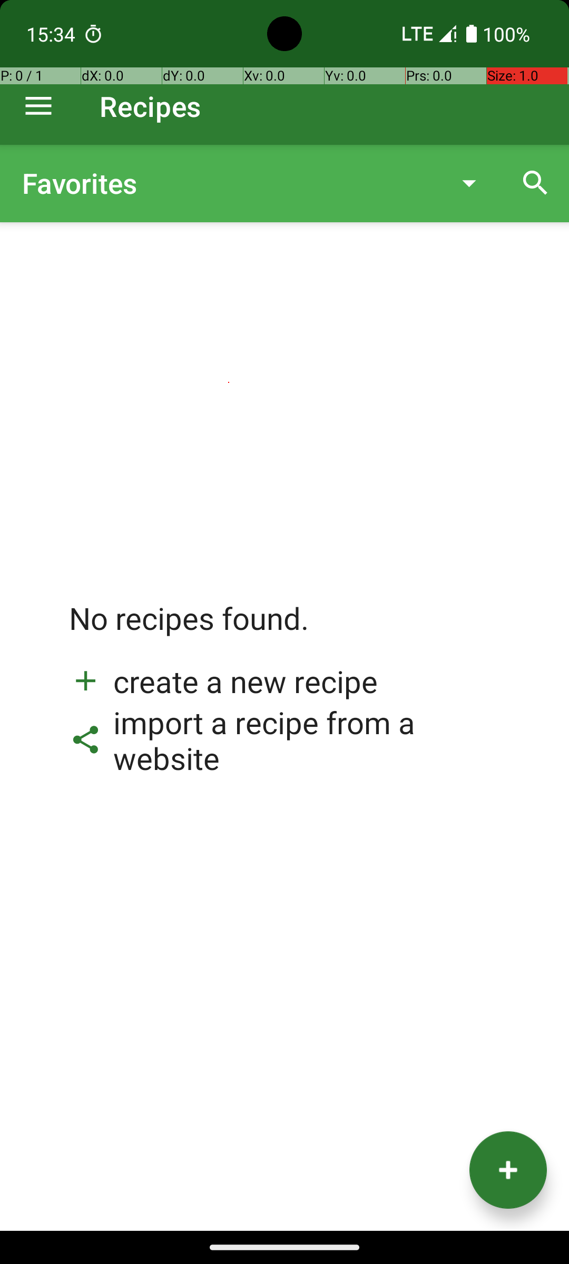  Describe the element at coordinates (284, 740) in the screenshot. I see `import a recipe from a website` at that location.